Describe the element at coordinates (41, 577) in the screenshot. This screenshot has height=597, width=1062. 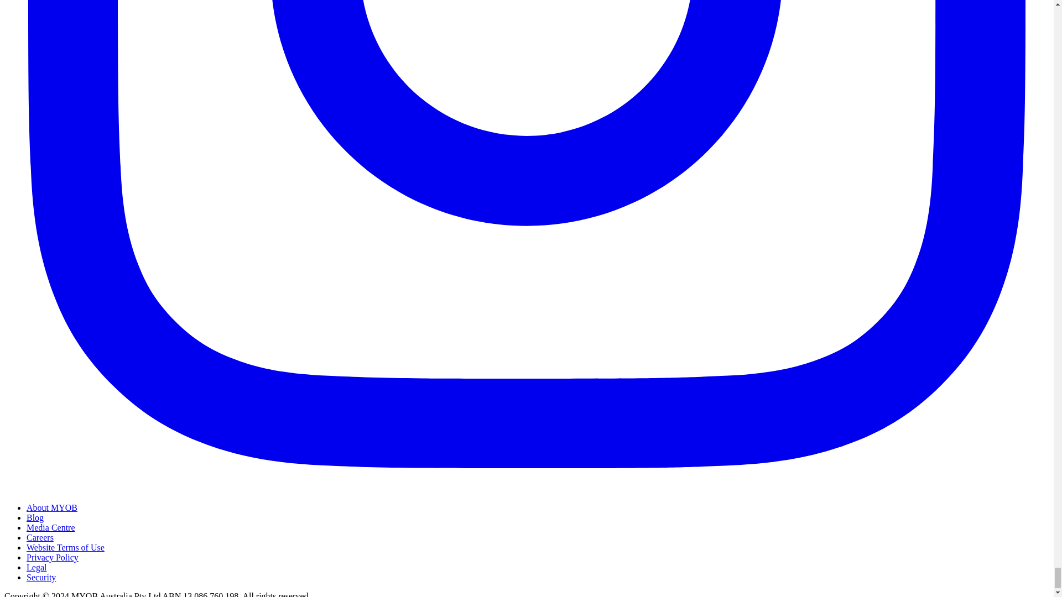
I see `Security` at that location.